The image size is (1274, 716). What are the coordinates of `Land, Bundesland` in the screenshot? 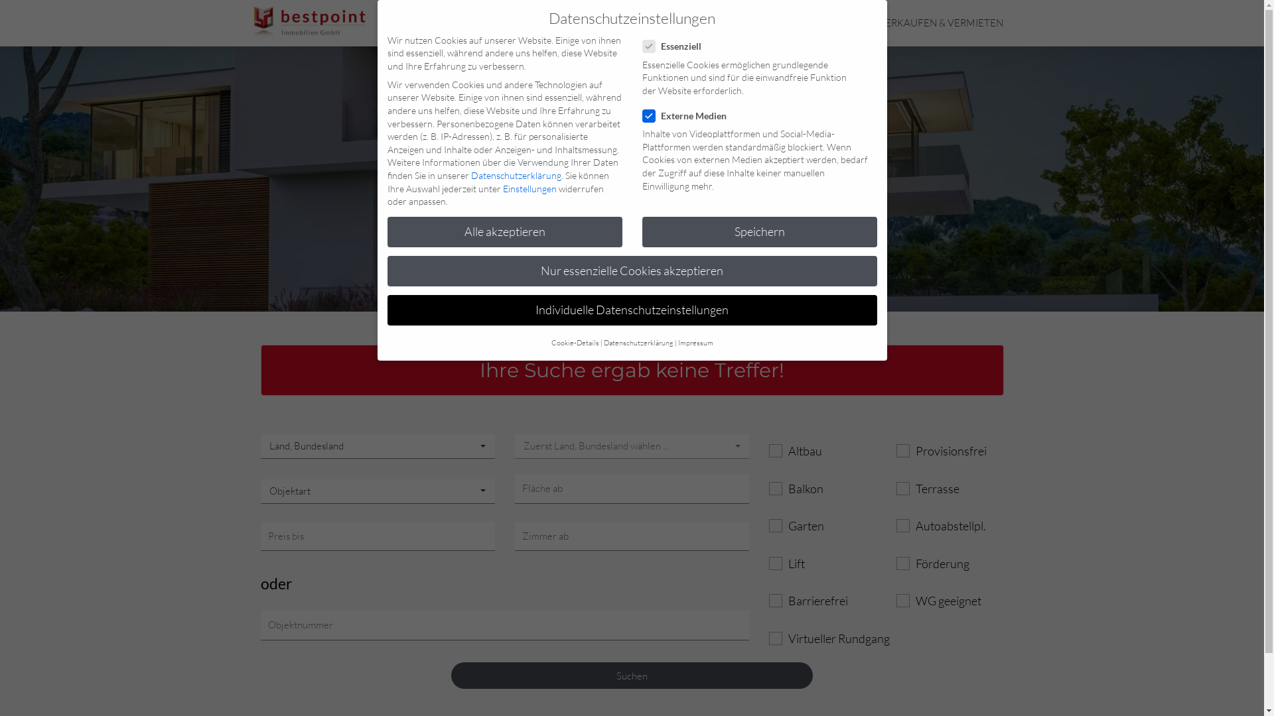 It's located at (377, 447).